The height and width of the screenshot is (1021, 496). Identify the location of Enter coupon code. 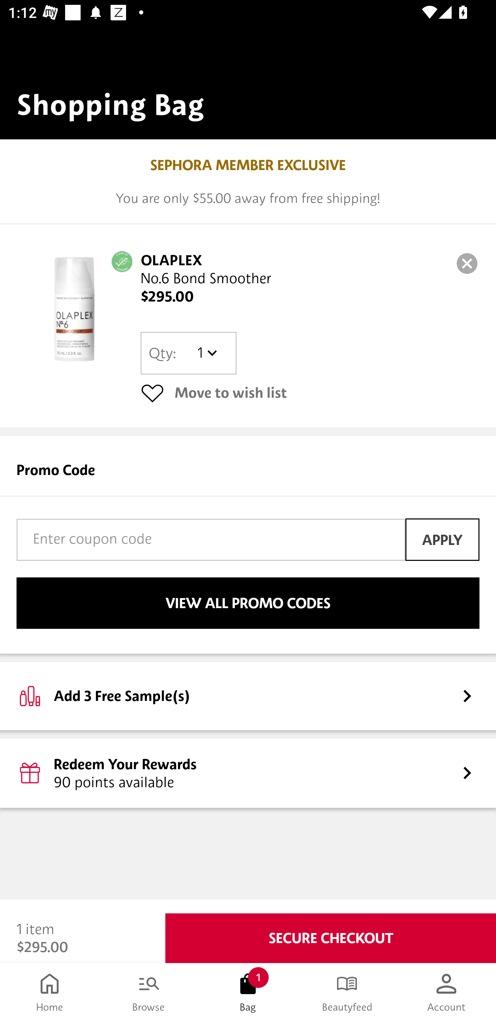
(211, 539).